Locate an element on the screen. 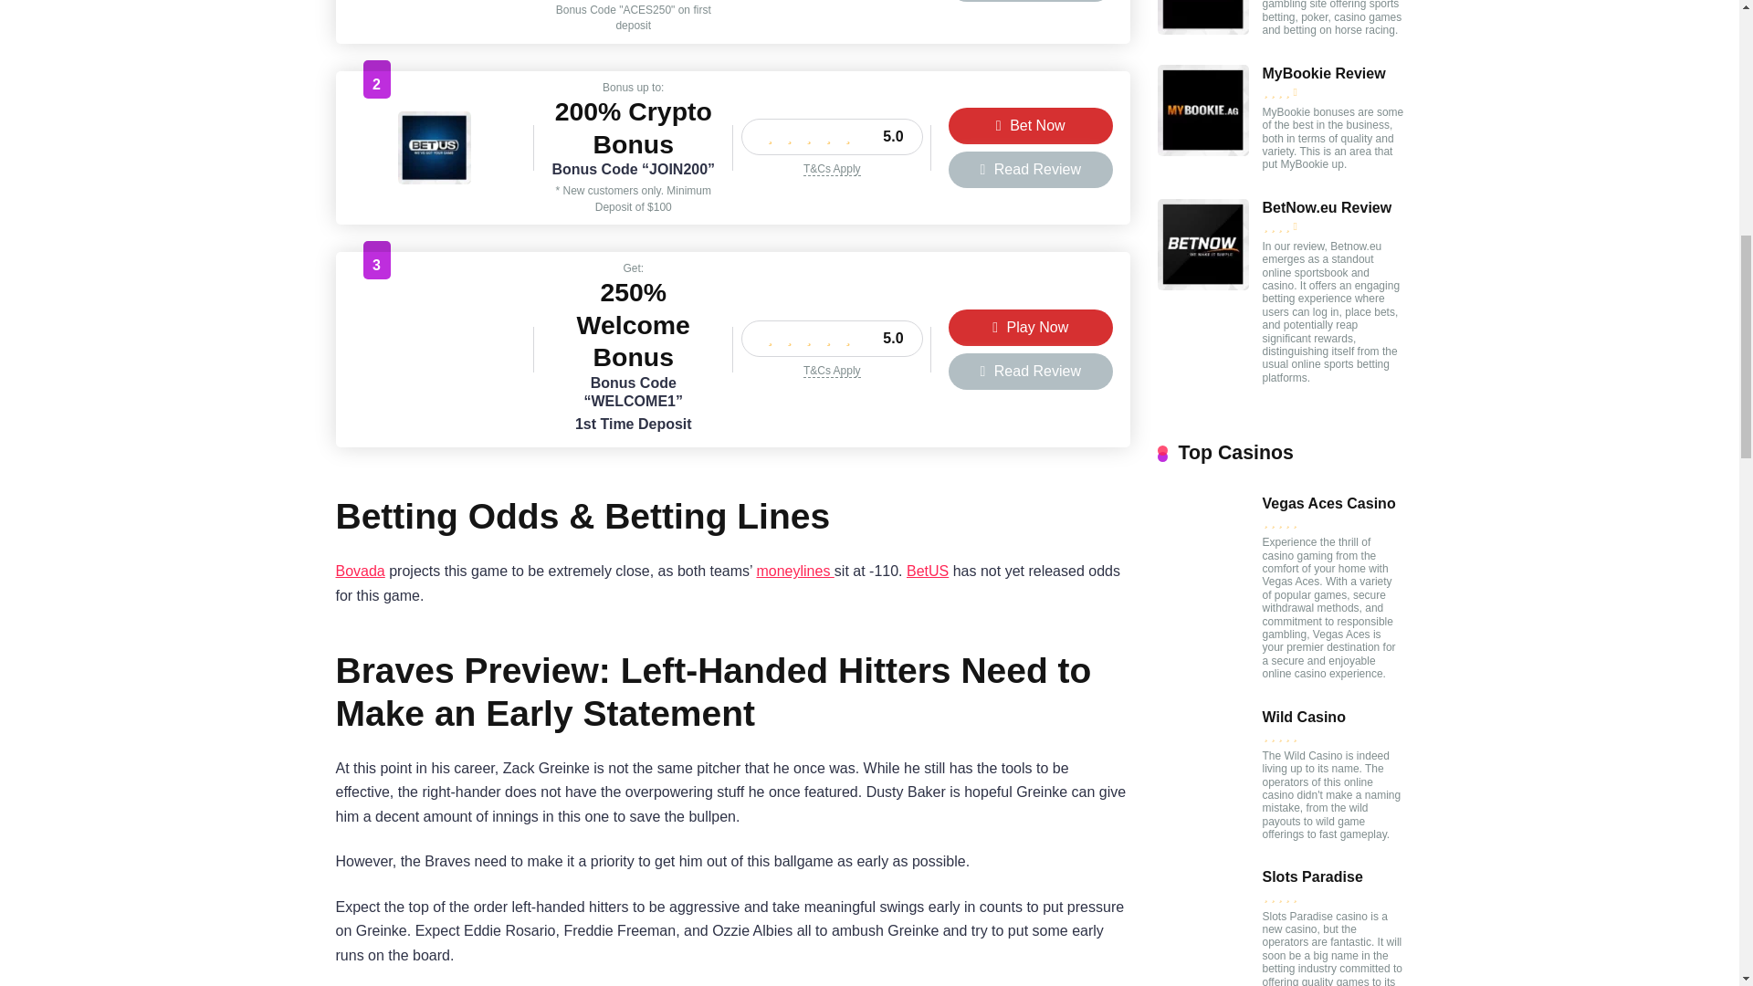 Image resolution: width=1753 pixels, height=986 pixels. Play Now is located at coordinates (1030, 328).